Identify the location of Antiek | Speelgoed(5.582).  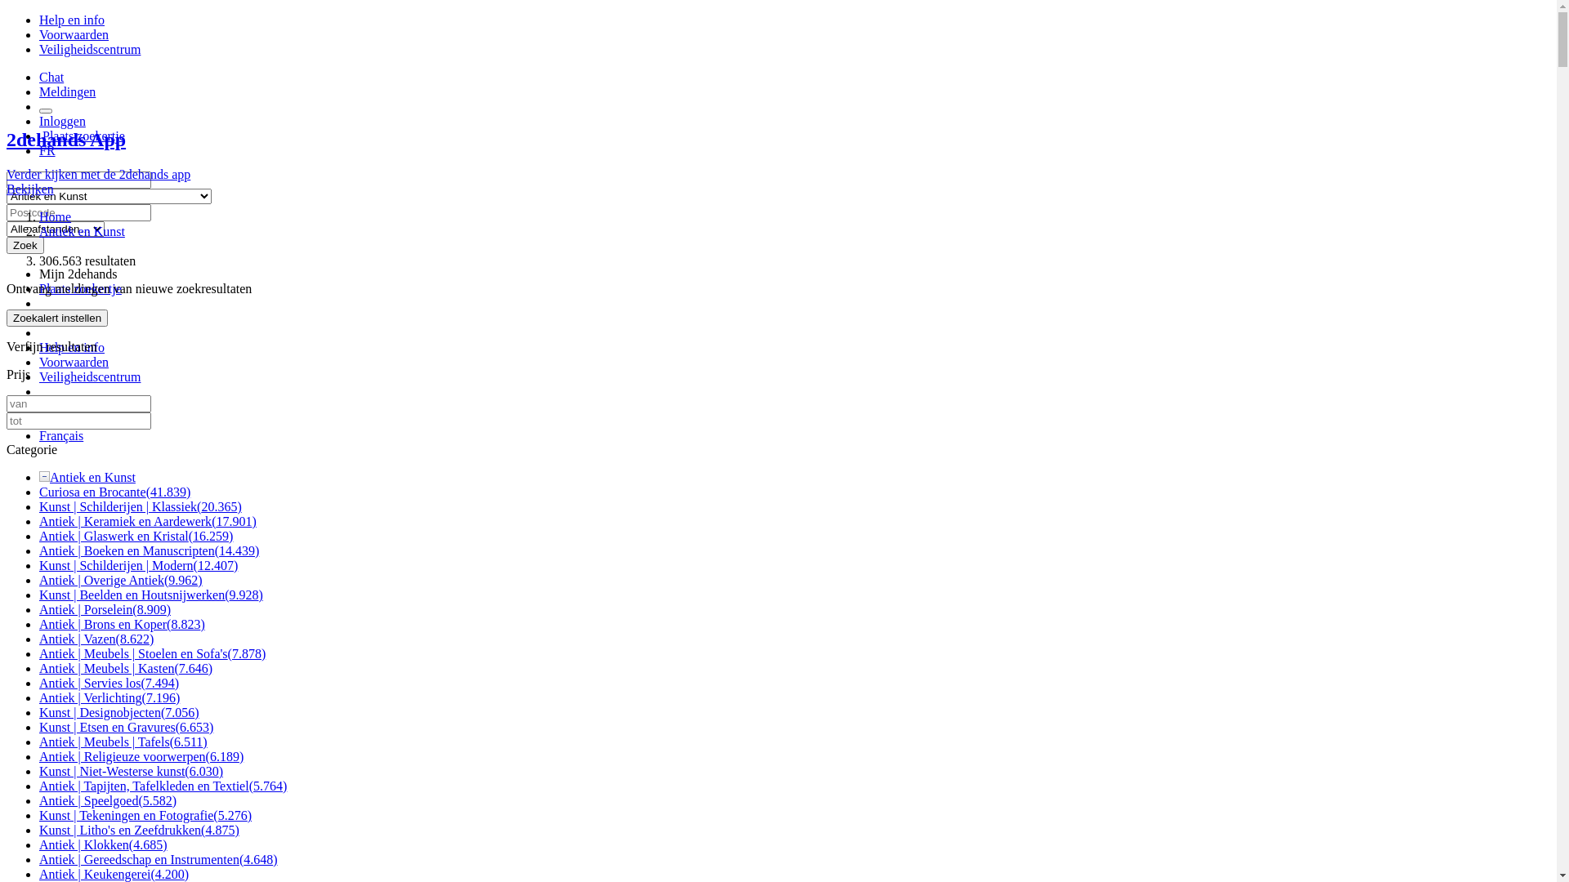
(108, 800).